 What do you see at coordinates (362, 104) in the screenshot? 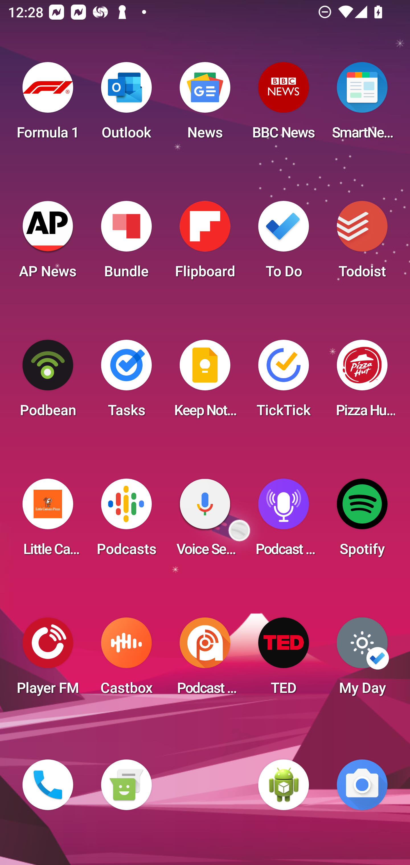
I see `SmartNews` at bounding box center [362, 104].